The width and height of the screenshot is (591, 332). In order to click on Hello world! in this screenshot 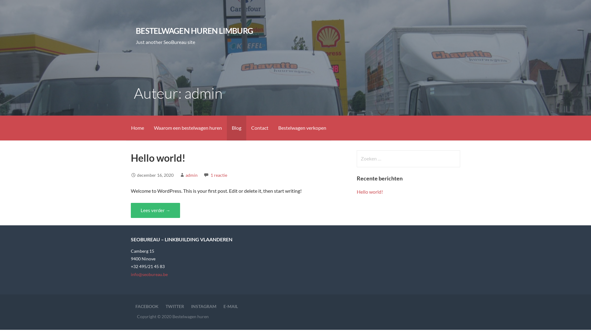, I will do `click(370, 192)`.